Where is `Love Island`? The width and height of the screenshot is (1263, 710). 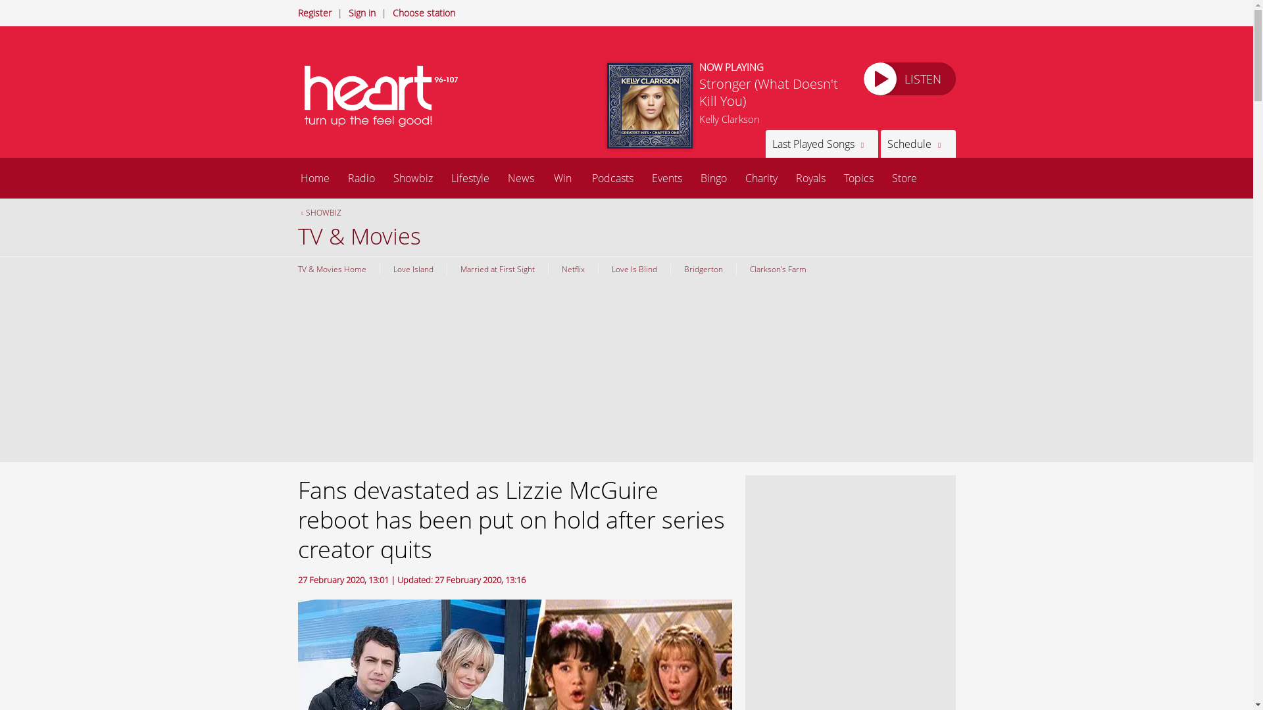
Love Island is located at coordinates (412, 268).